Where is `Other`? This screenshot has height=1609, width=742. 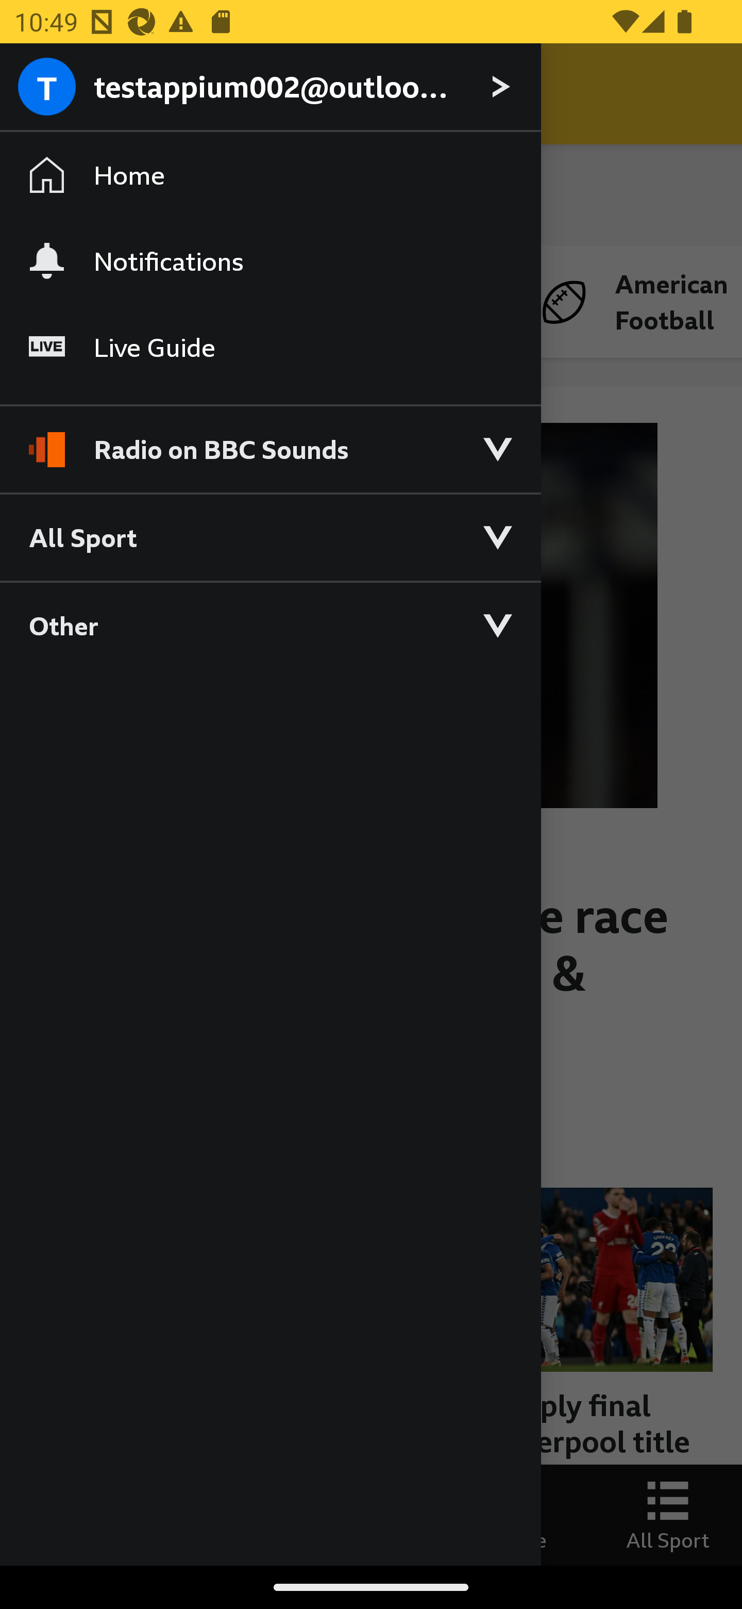 Other is located at coordinates (270, 625).